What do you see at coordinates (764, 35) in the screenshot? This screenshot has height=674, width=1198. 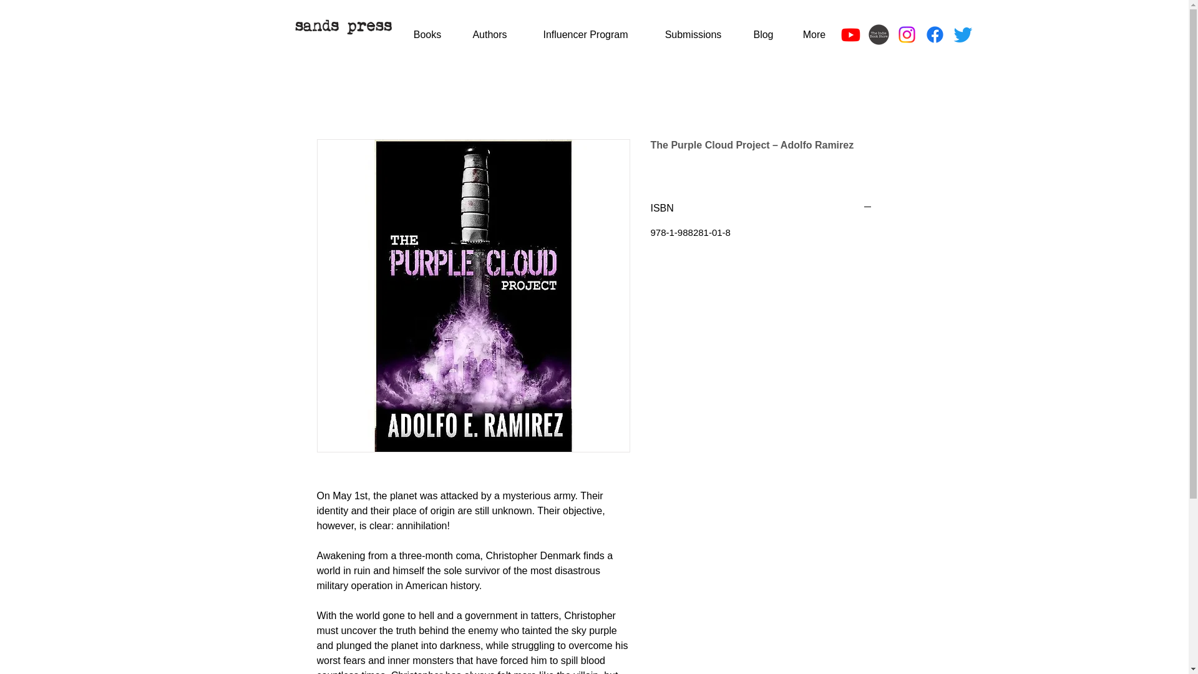 I see `Blog` at bounding box center [764, 35].